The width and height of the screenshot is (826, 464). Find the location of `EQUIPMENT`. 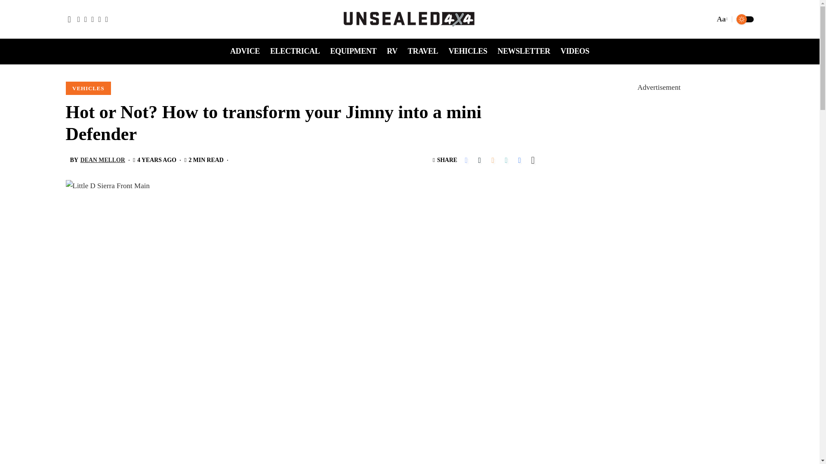

EQUIPMENT is located at coordinates (353, 52).